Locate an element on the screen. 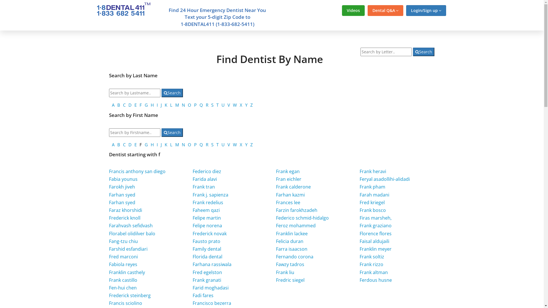  Frank soltiz is located at coordinates (372, 257).